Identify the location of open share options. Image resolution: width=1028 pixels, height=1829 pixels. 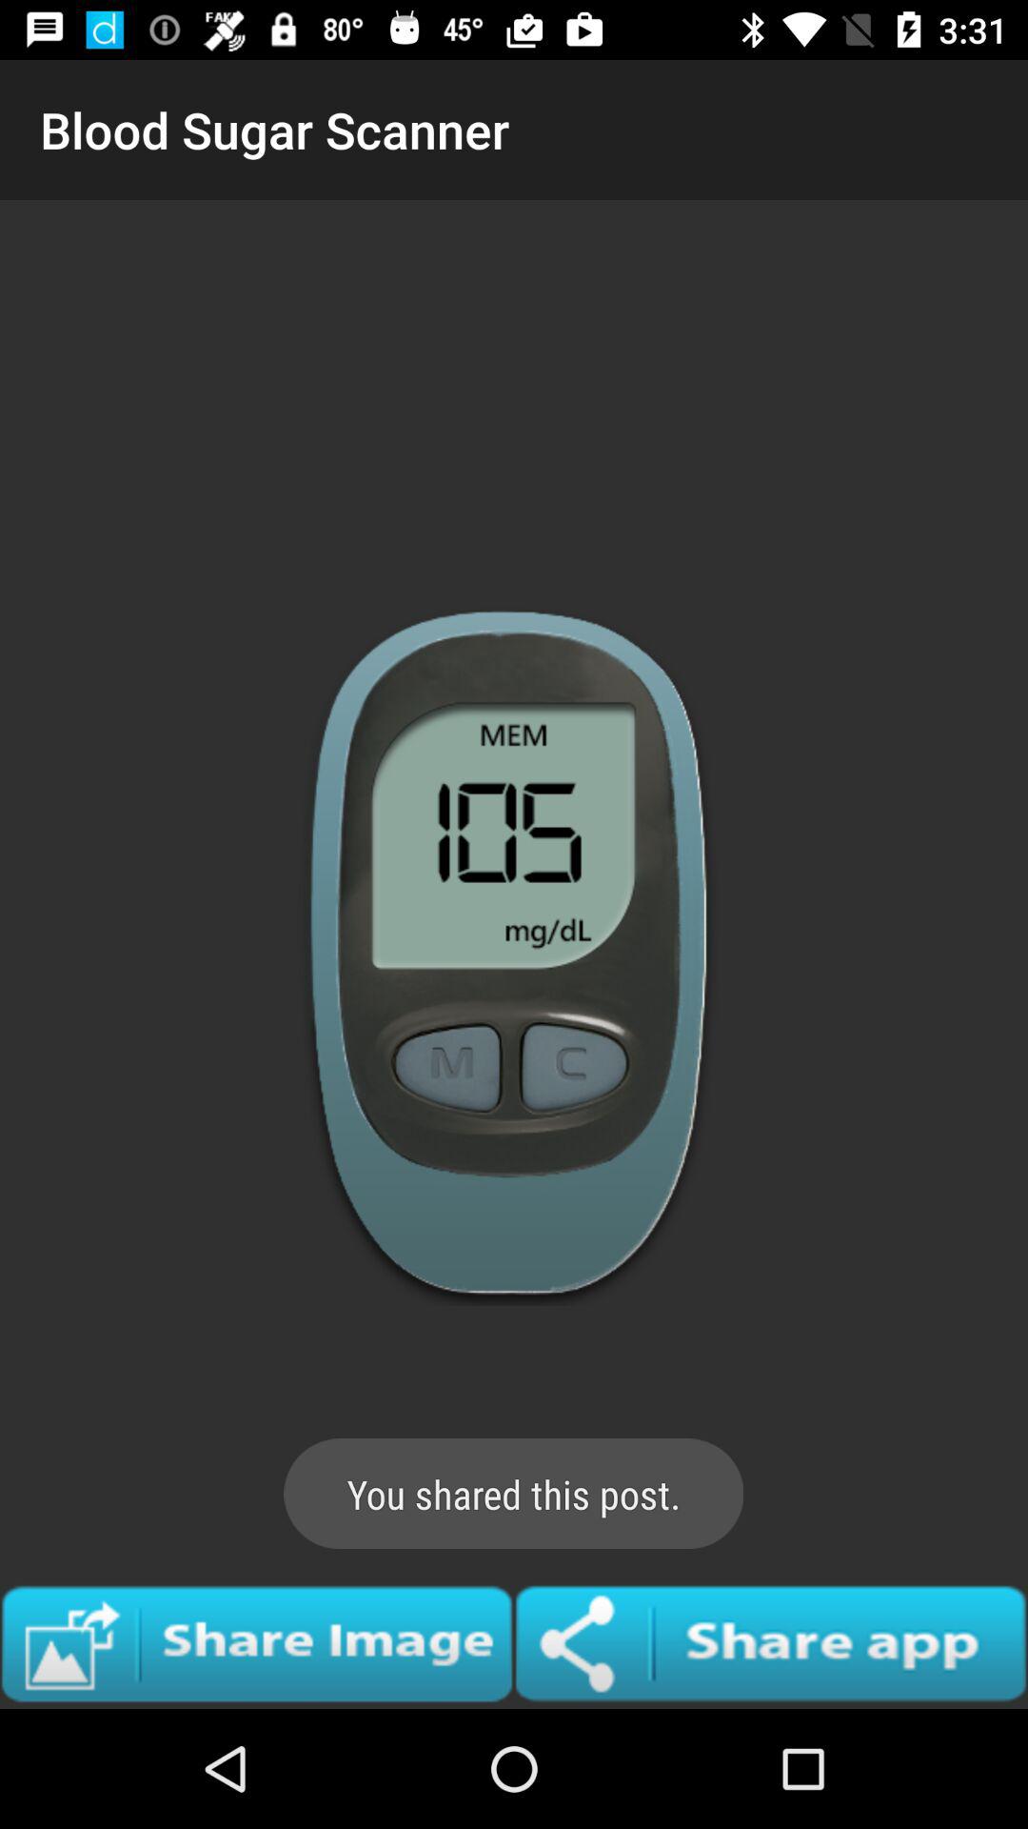
(771, 1643).